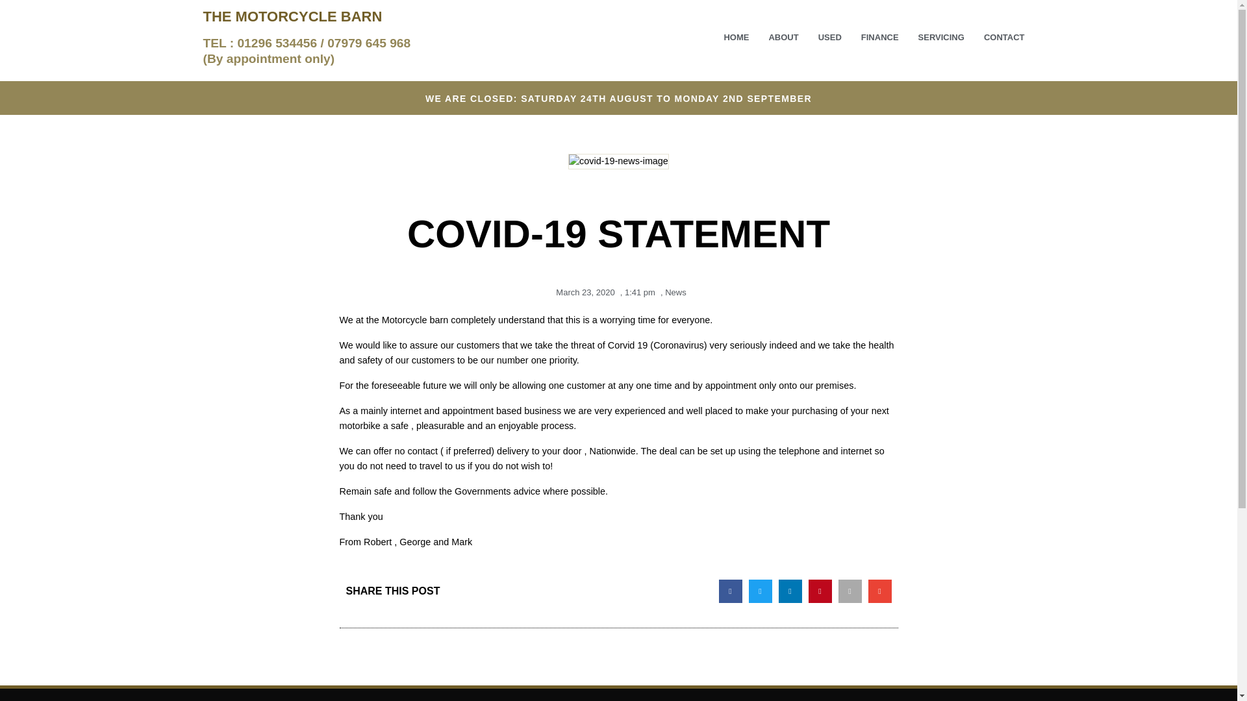  Describe the element at coordinates (277, 43) in the screenshot. I see `01296 534456` at that location.